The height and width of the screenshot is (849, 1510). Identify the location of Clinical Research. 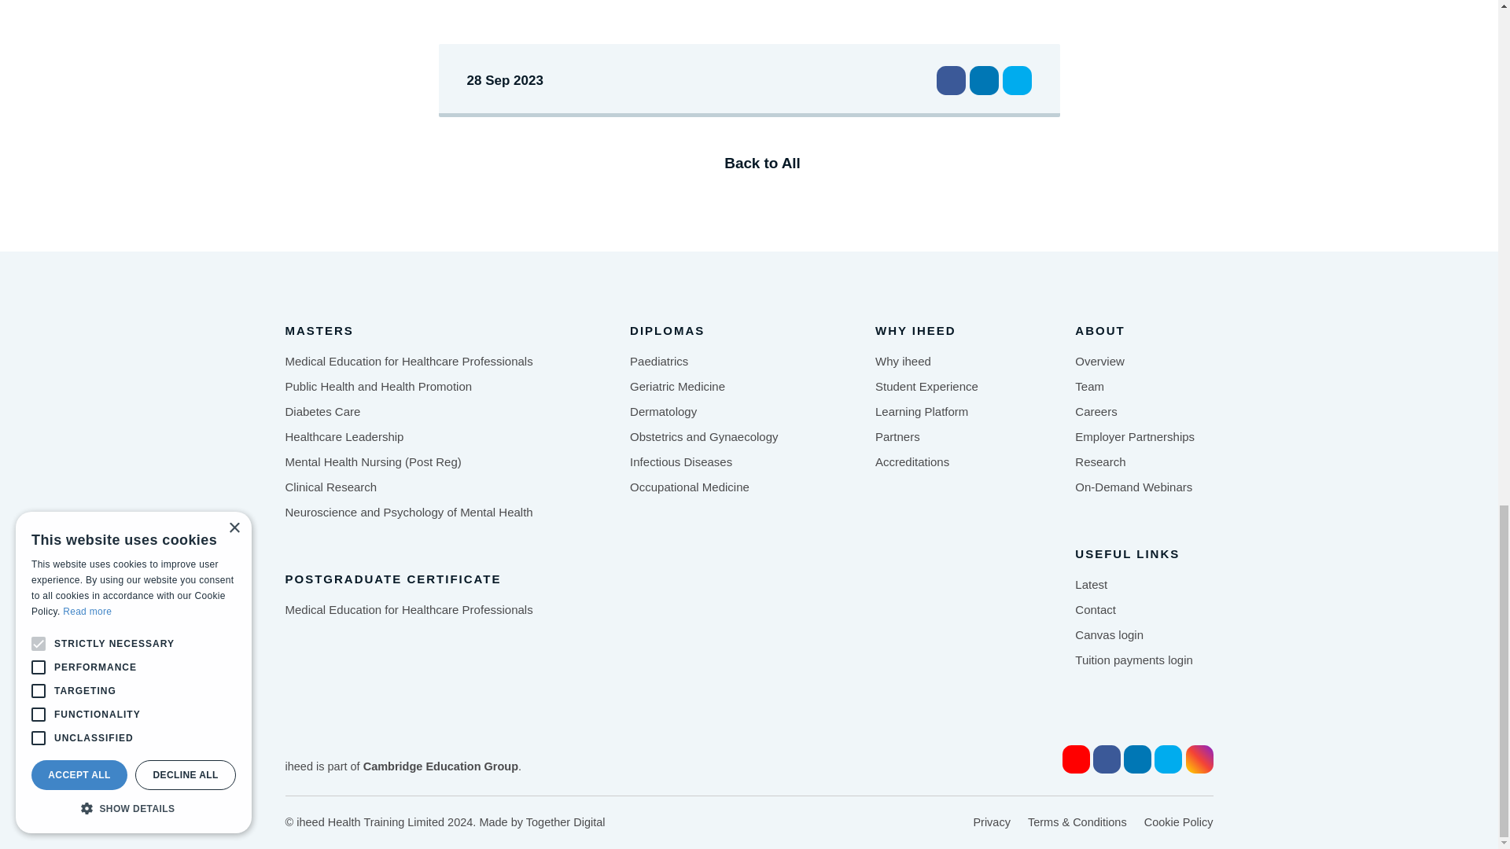
(330, 487).